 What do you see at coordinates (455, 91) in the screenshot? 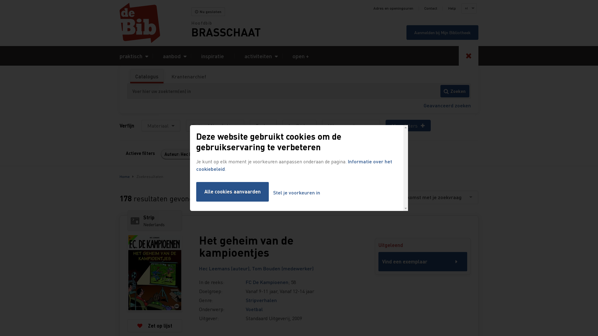
I see `Zoeken` at bounding box center [455, 91].